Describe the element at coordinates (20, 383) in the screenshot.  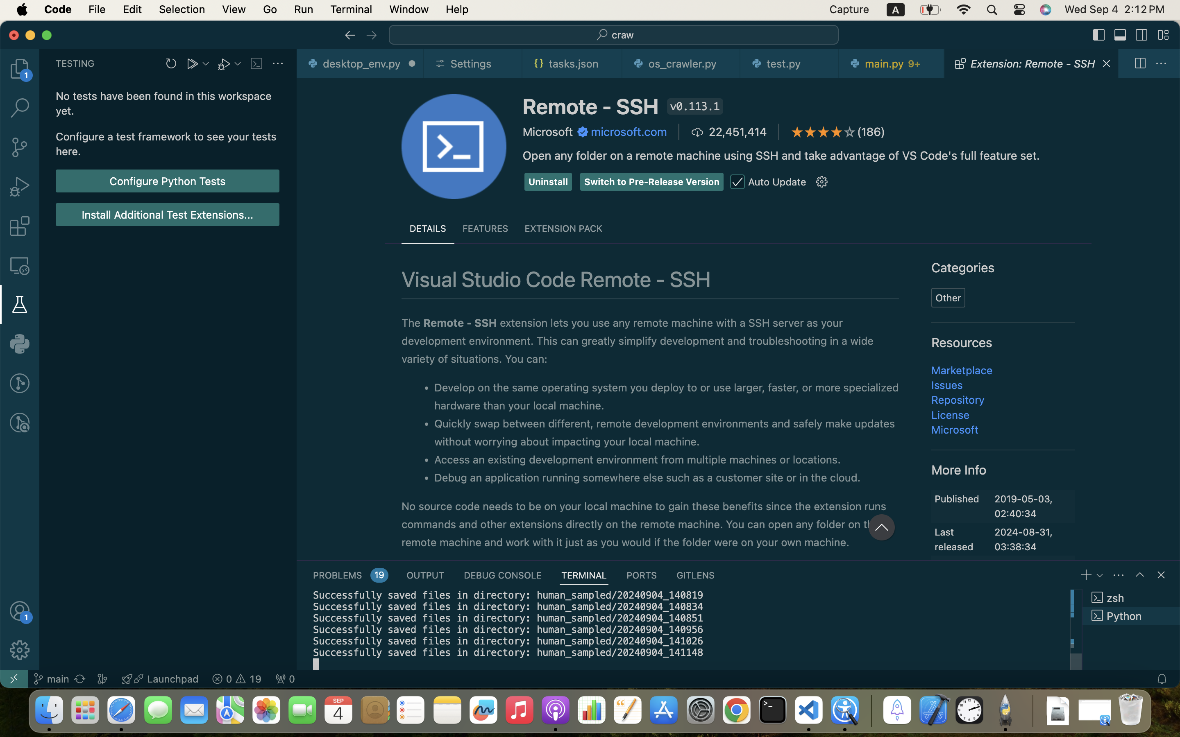
I see `` at that location.